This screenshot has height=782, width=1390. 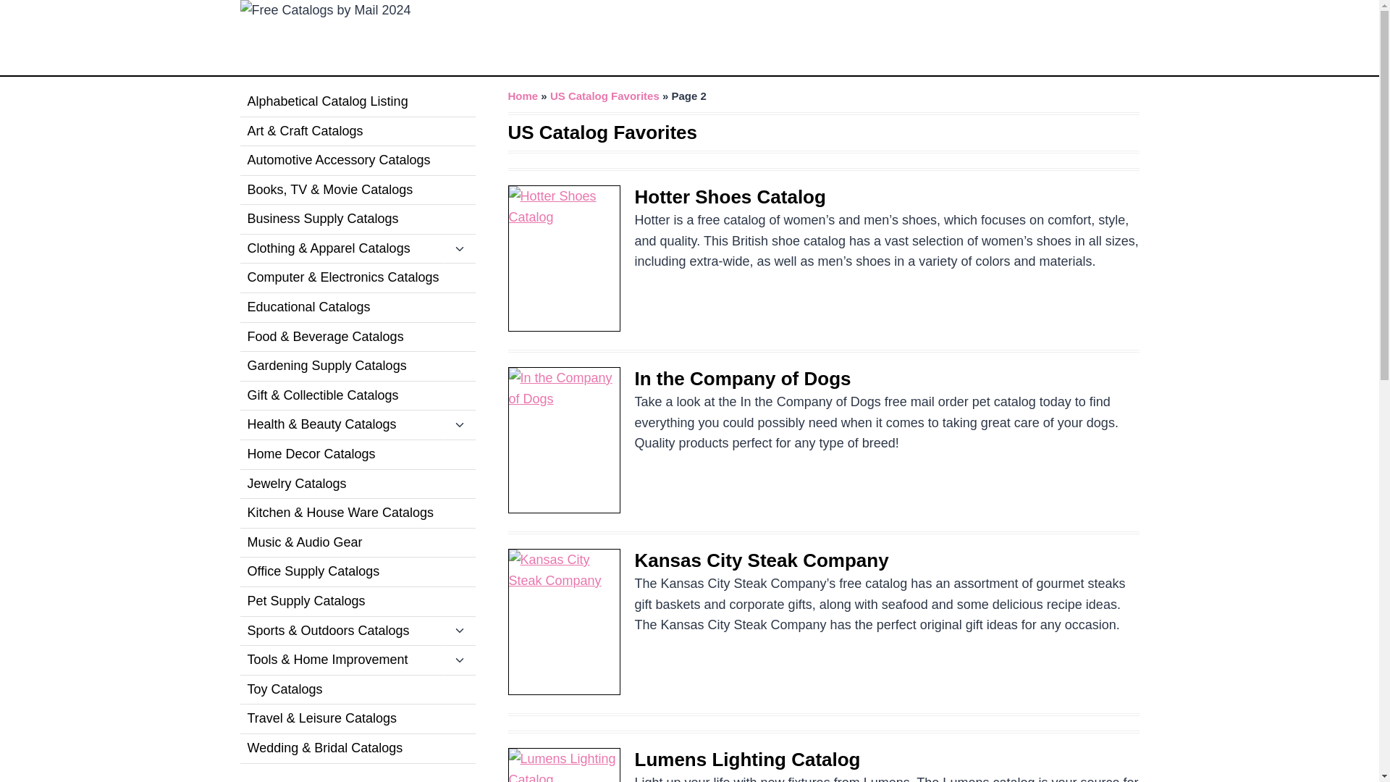 What do you see at coordinates (459, 249) in the screenshot?
I see `Toggle child menu` at bounding box center [459, 249].